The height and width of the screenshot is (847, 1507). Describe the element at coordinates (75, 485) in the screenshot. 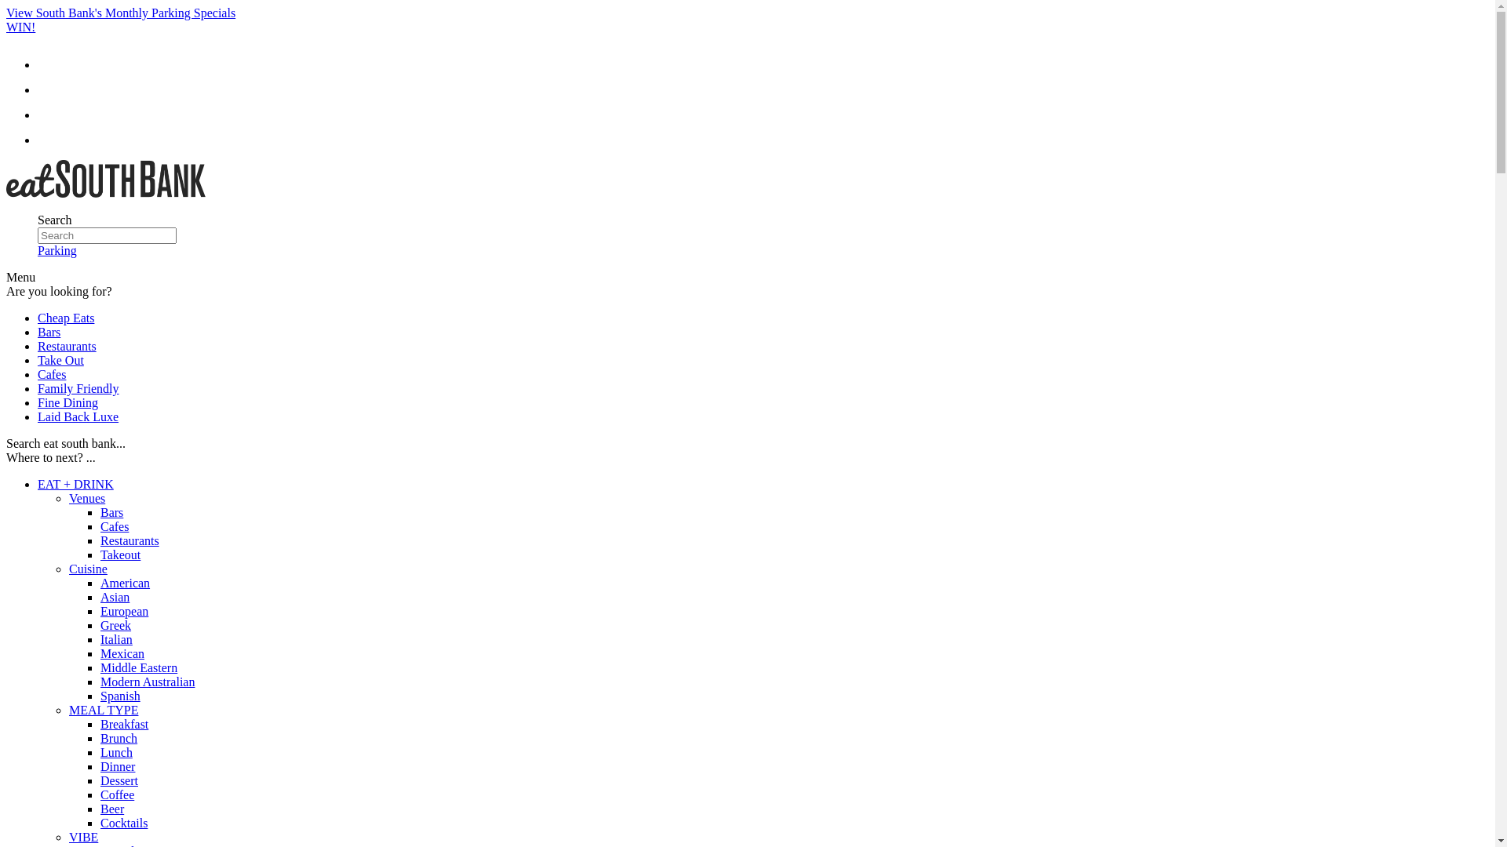

I see `EAT + DRINK` at that location.